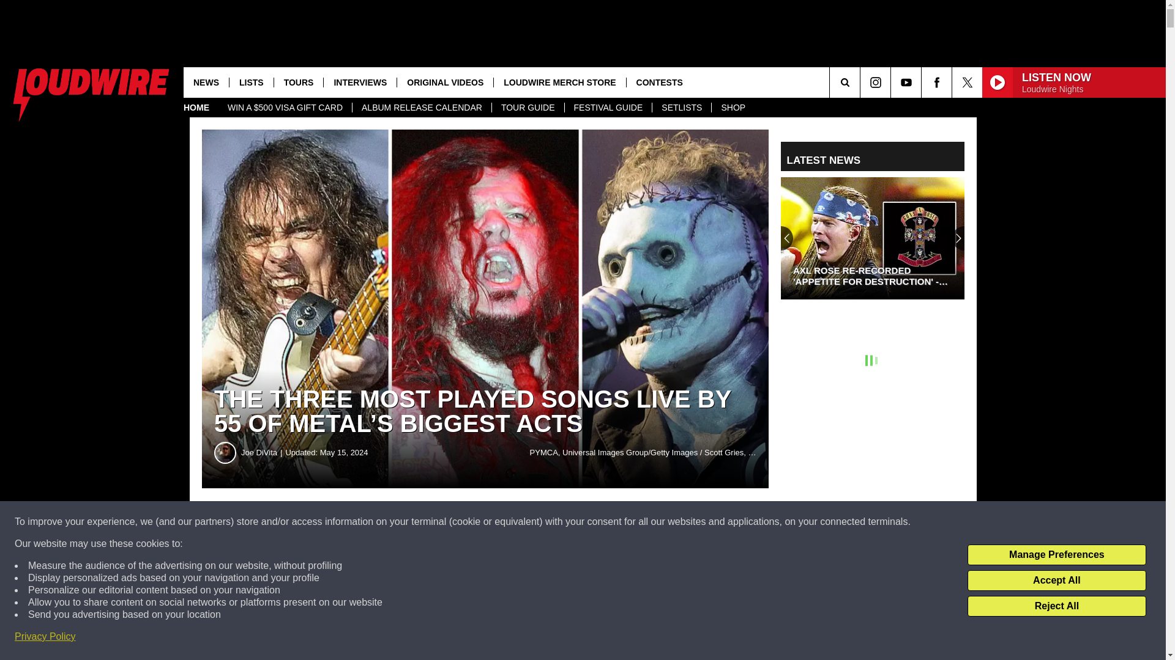 The height and width of the screenshot is (660, 1175). I want to click on FESTIVAL GUIDE, so click(608, 108).